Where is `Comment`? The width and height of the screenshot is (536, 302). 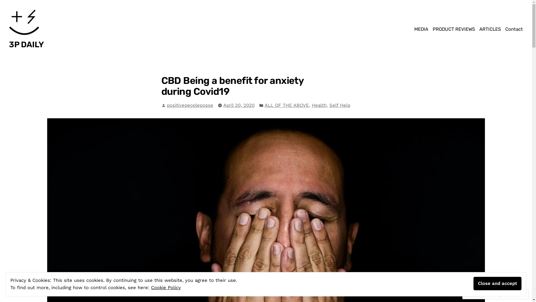 Comment is located at coordinates (478, 294).